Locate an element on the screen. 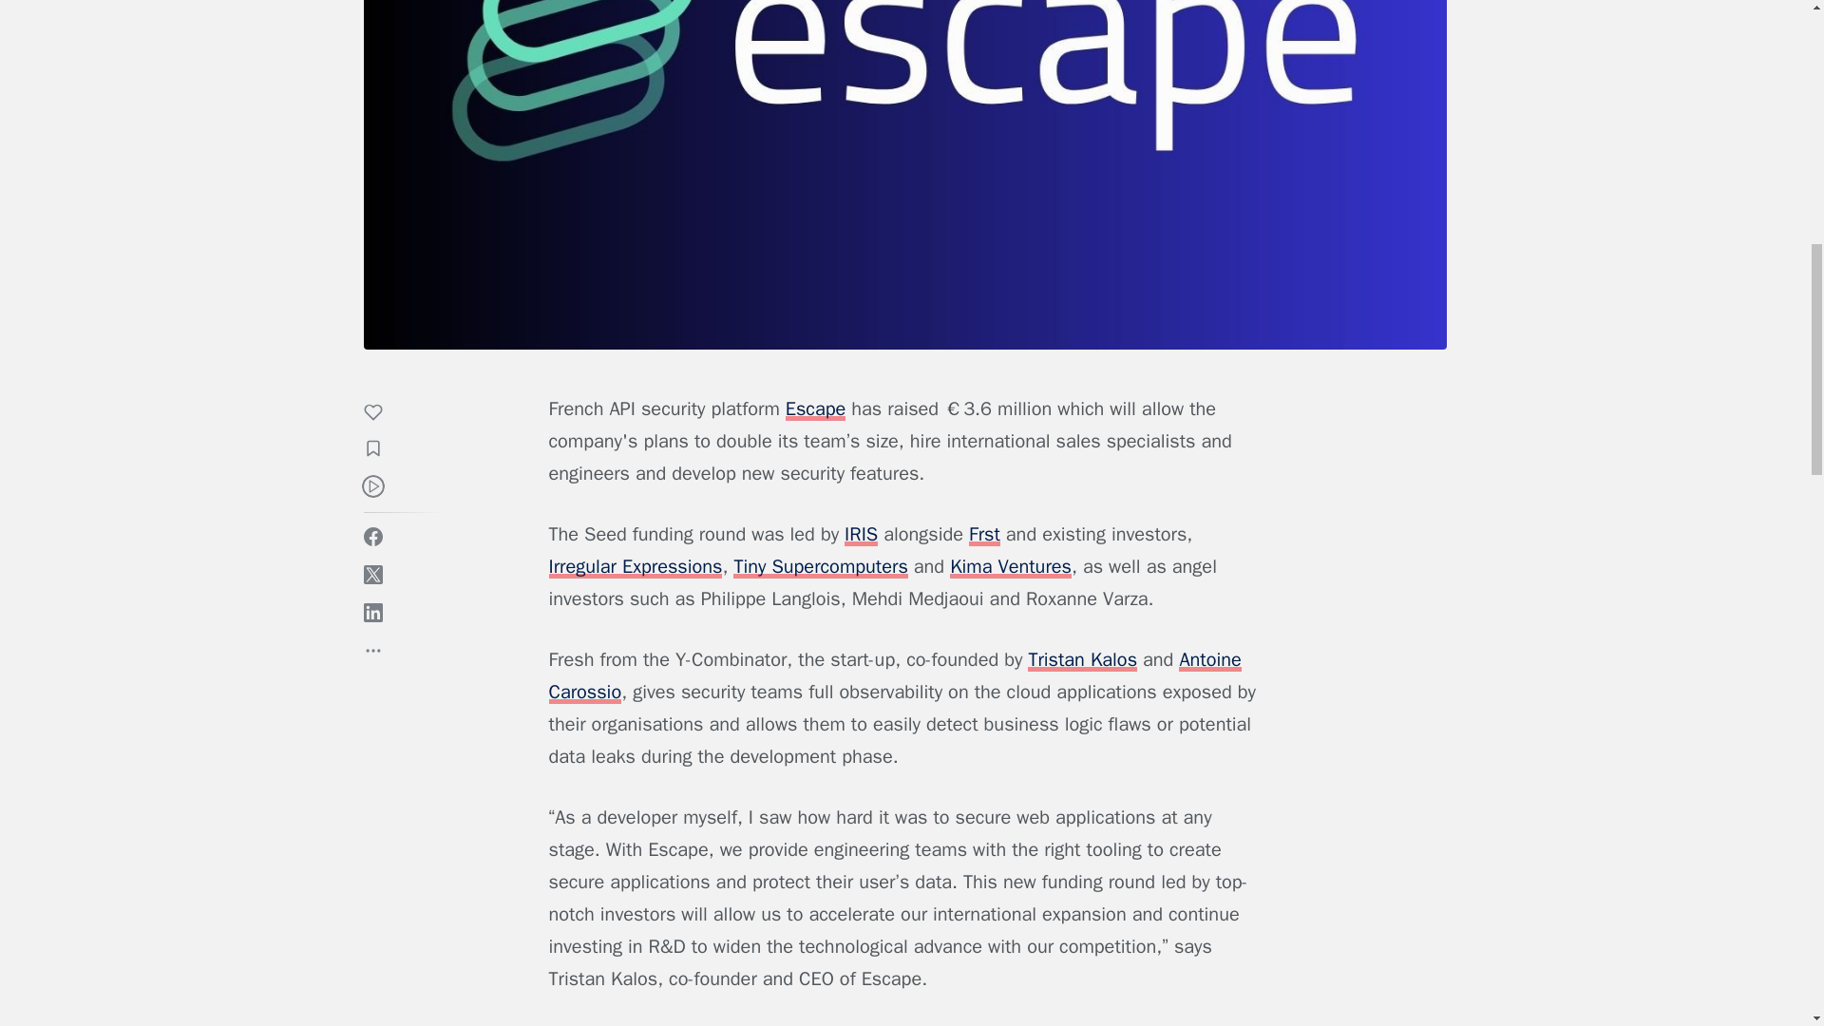 Image resolution: width=1824 pixels, height=1026 pixels. Like is located at coordinates (382, 415).